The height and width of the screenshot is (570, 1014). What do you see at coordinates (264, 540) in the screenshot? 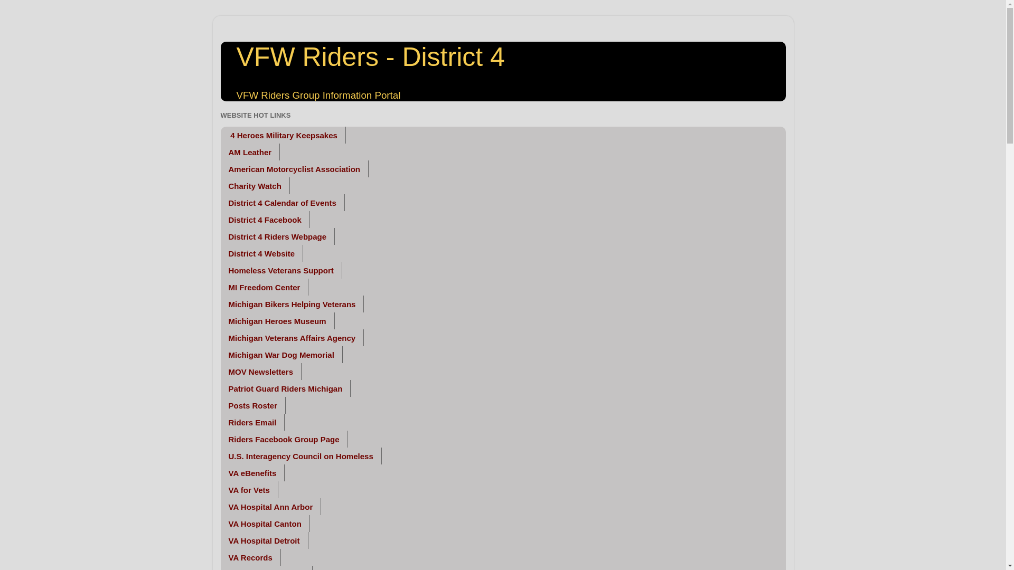
I see `VA Hospital Detroit` at bounding box center [264, 540].